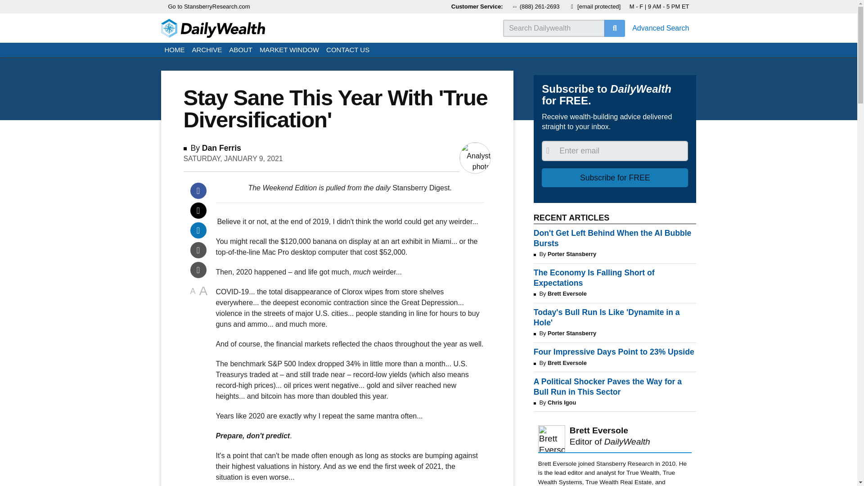 This screenshot has width=864, height=486. What do you see at coordinates (347, 50) in the screenshot?
I see `CONTACT US` at bounding box center [347, 50].